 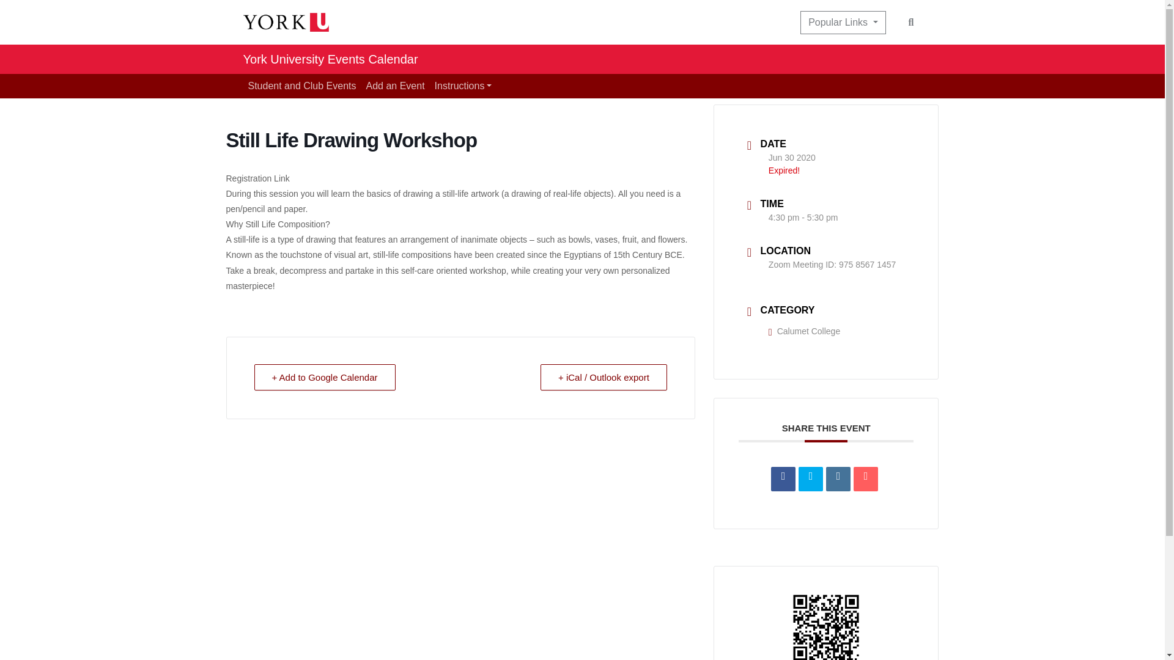 I want to click on York University Events Calendar, so click(x=330, y=59).